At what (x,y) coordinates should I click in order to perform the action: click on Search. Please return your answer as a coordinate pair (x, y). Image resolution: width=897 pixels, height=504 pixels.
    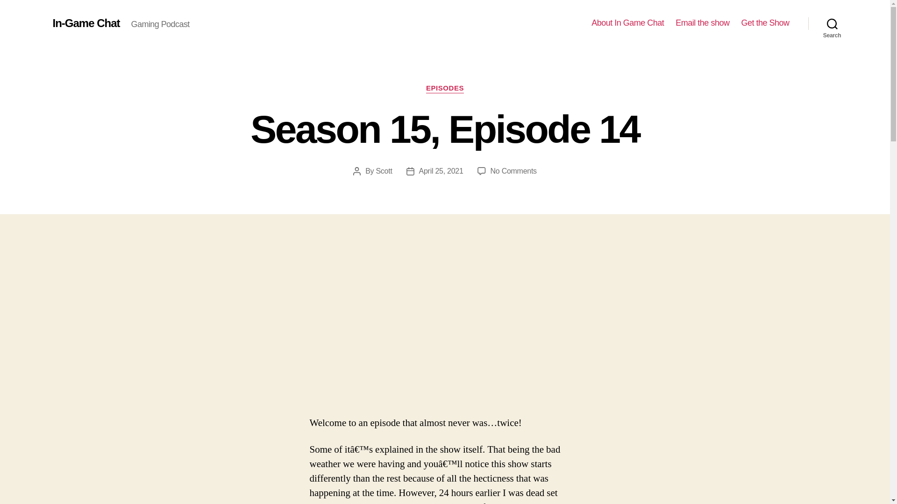
    Looking at the image, I should click on (441, 171).